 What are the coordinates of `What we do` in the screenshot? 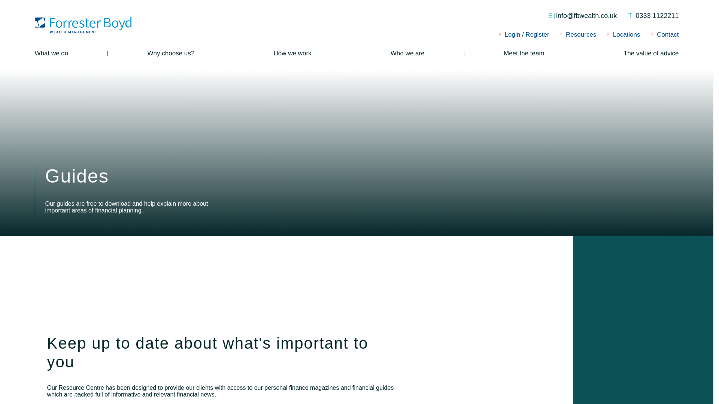 It's located at (51, 53).